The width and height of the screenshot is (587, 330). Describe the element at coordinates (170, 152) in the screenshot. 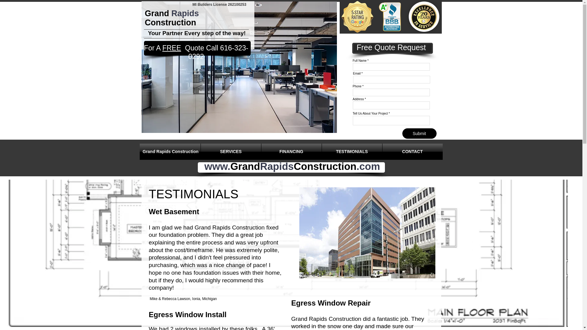

I see `Grand Rapids Construction` at that location.